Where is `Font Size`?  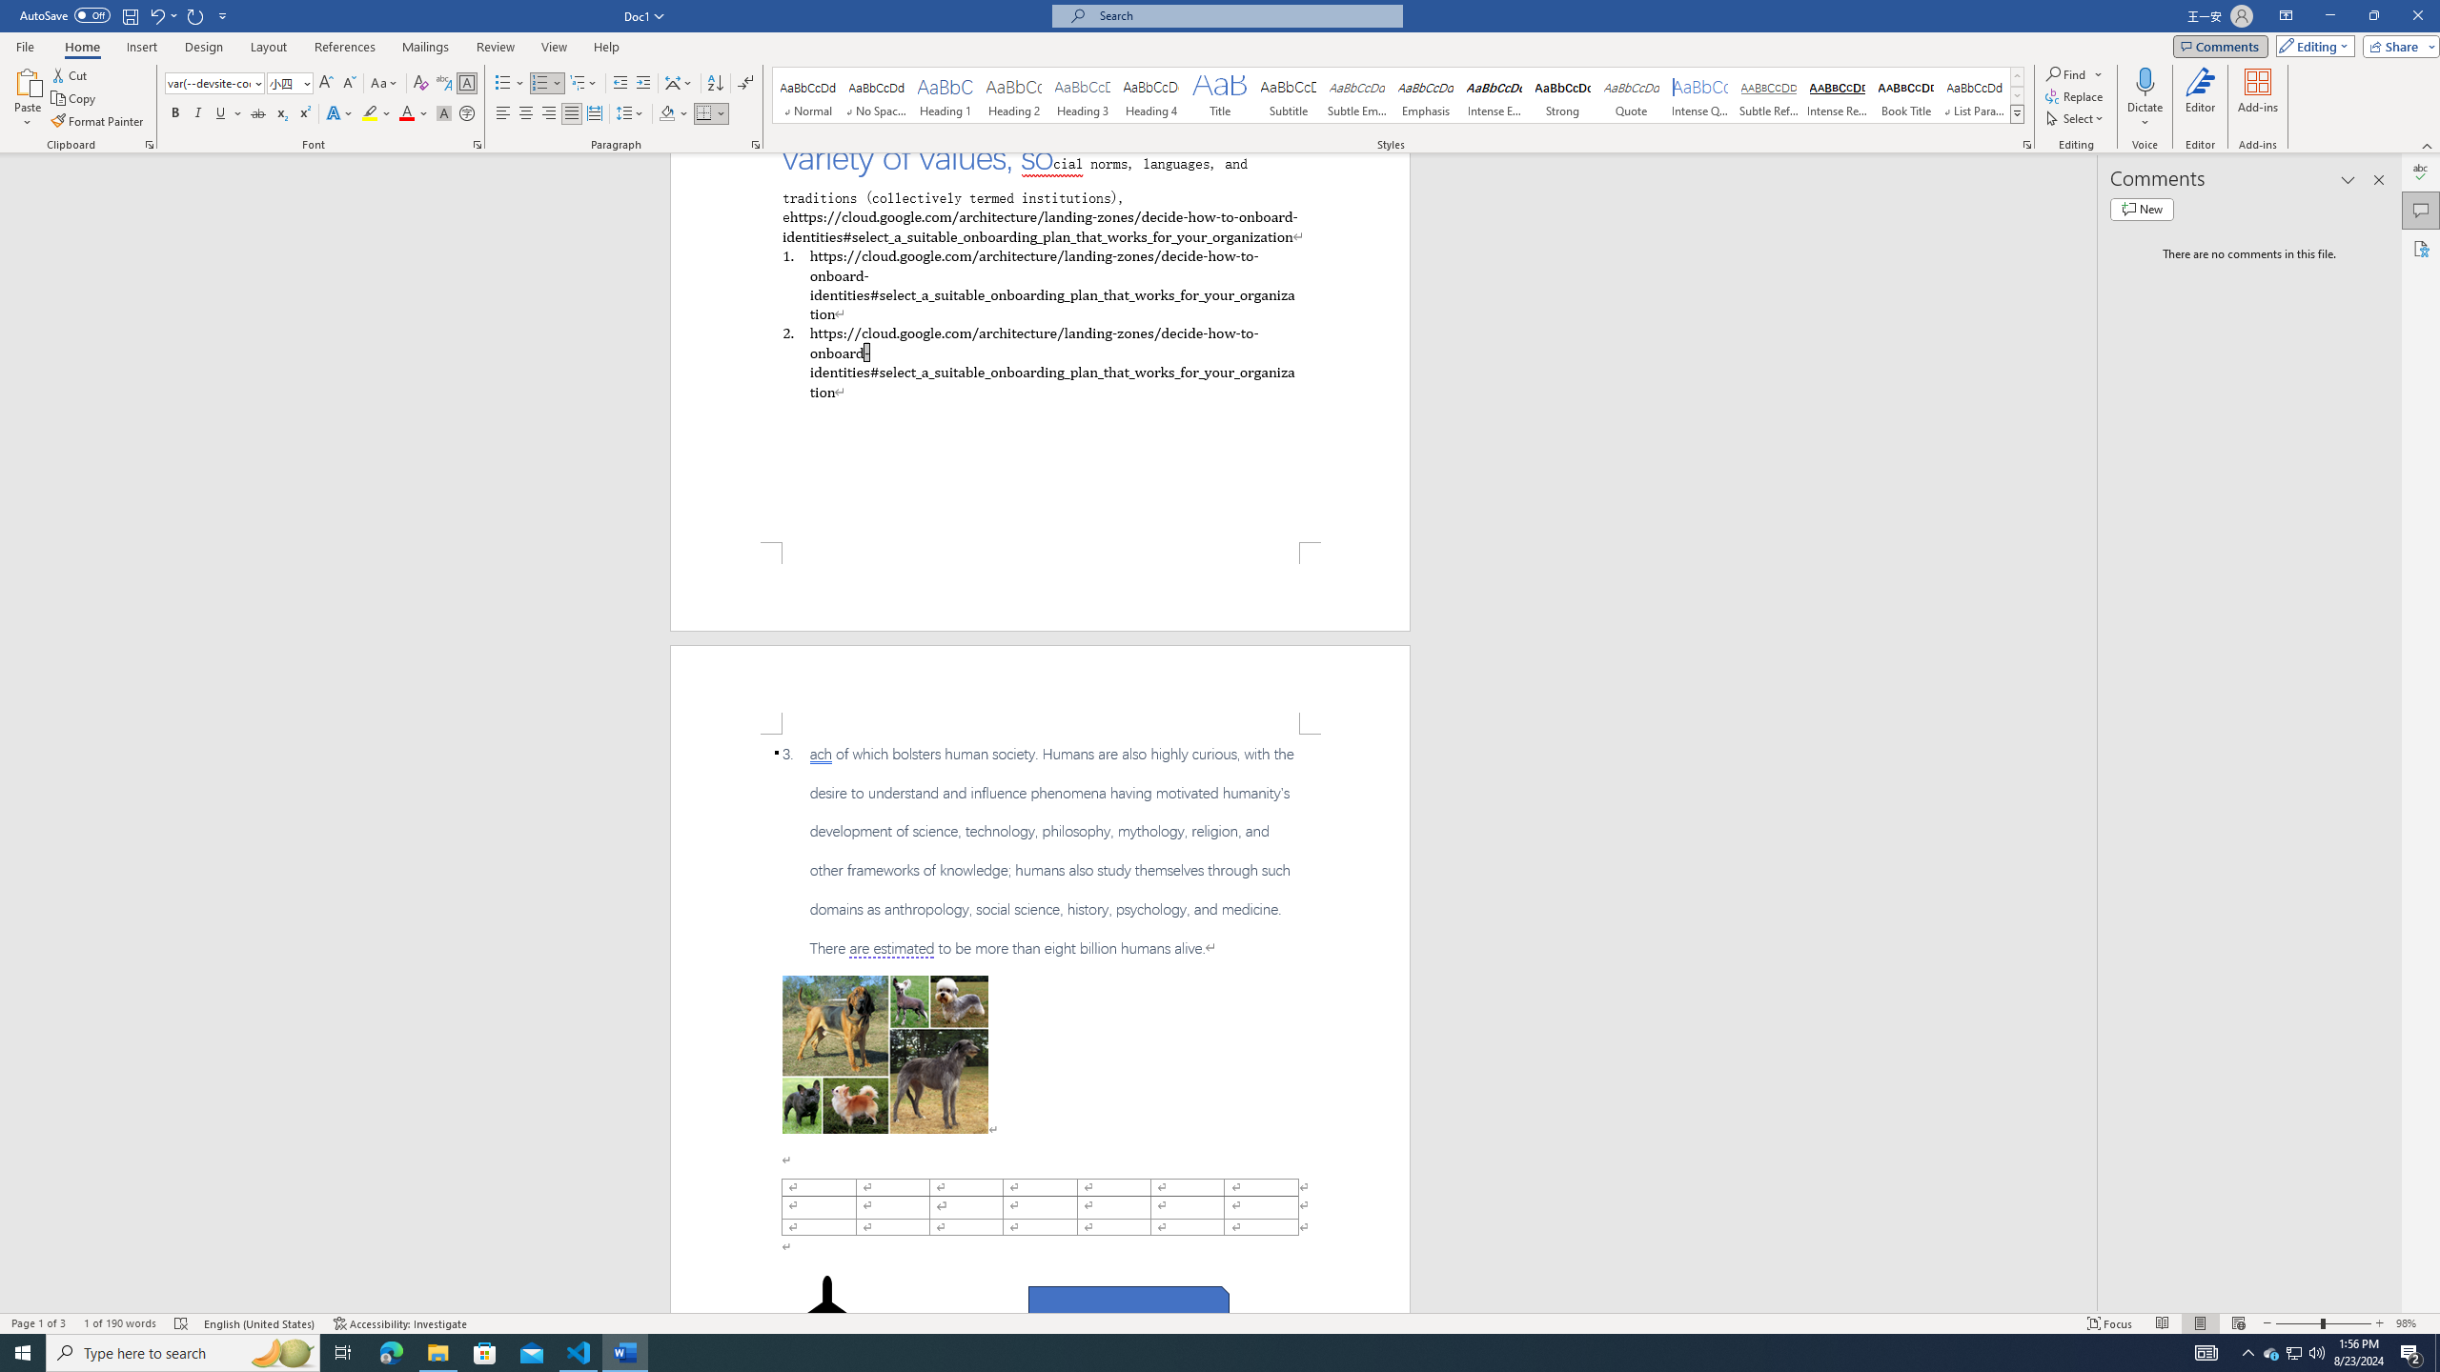 Font Size is located at coordinates (284, 82).